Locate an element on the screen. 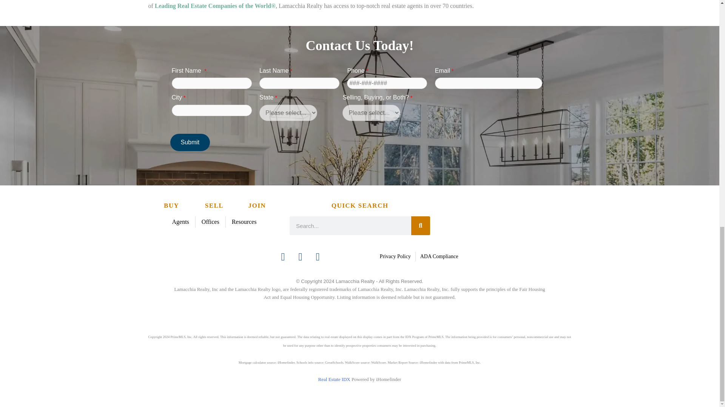 The image size is (725, 407). First Name  is located at coordinates (211, 83).